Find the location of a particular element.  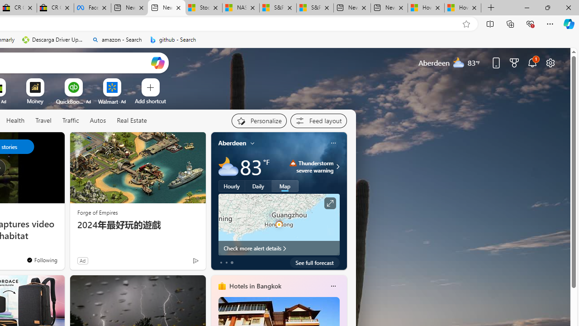

github - Search is located at coordinates (173, 40).